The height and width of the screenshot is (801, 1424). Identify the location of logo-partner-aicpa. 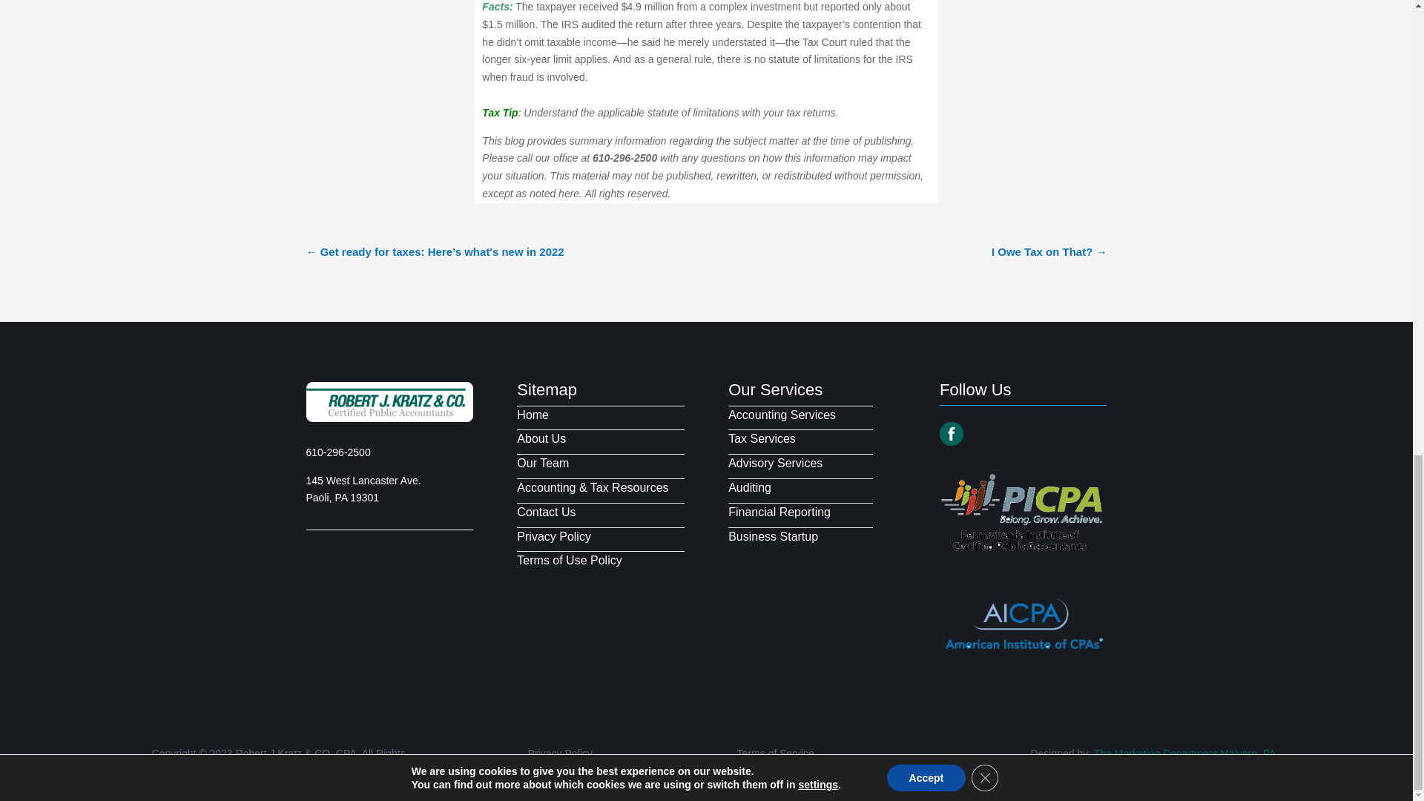
(1023, 622).